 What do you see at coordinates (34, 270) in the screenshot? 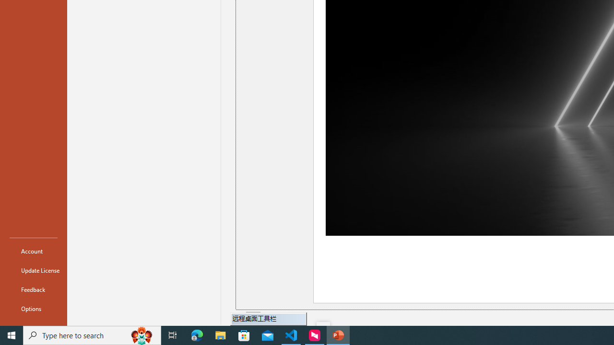
I see `Update License` at bounding box center [34, 270].